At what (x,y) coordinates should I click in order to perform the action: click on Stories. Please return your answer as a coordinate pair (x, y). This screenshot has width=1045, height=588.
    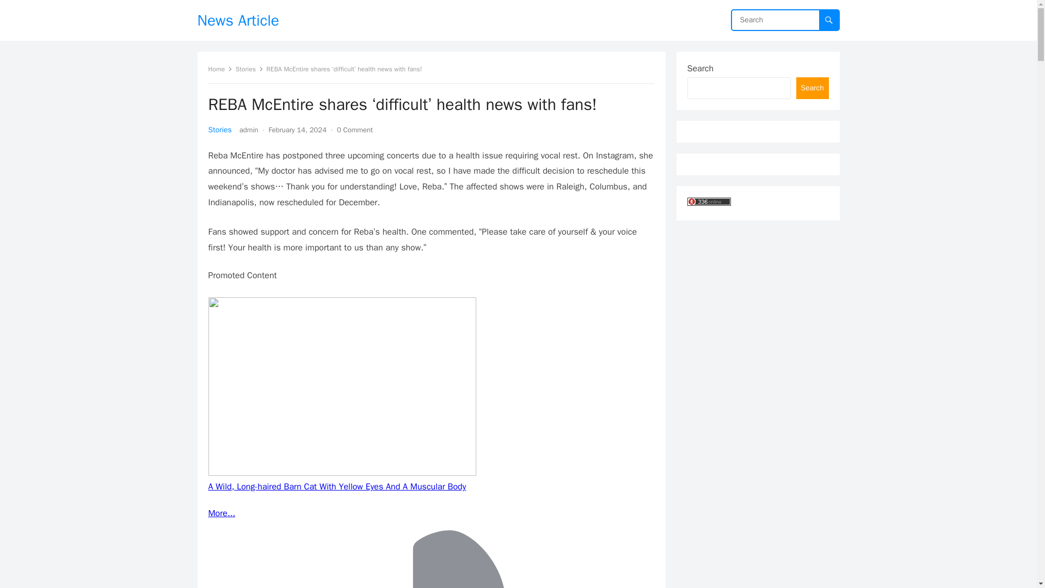
    Looking at the image, I should click on (219, 130).